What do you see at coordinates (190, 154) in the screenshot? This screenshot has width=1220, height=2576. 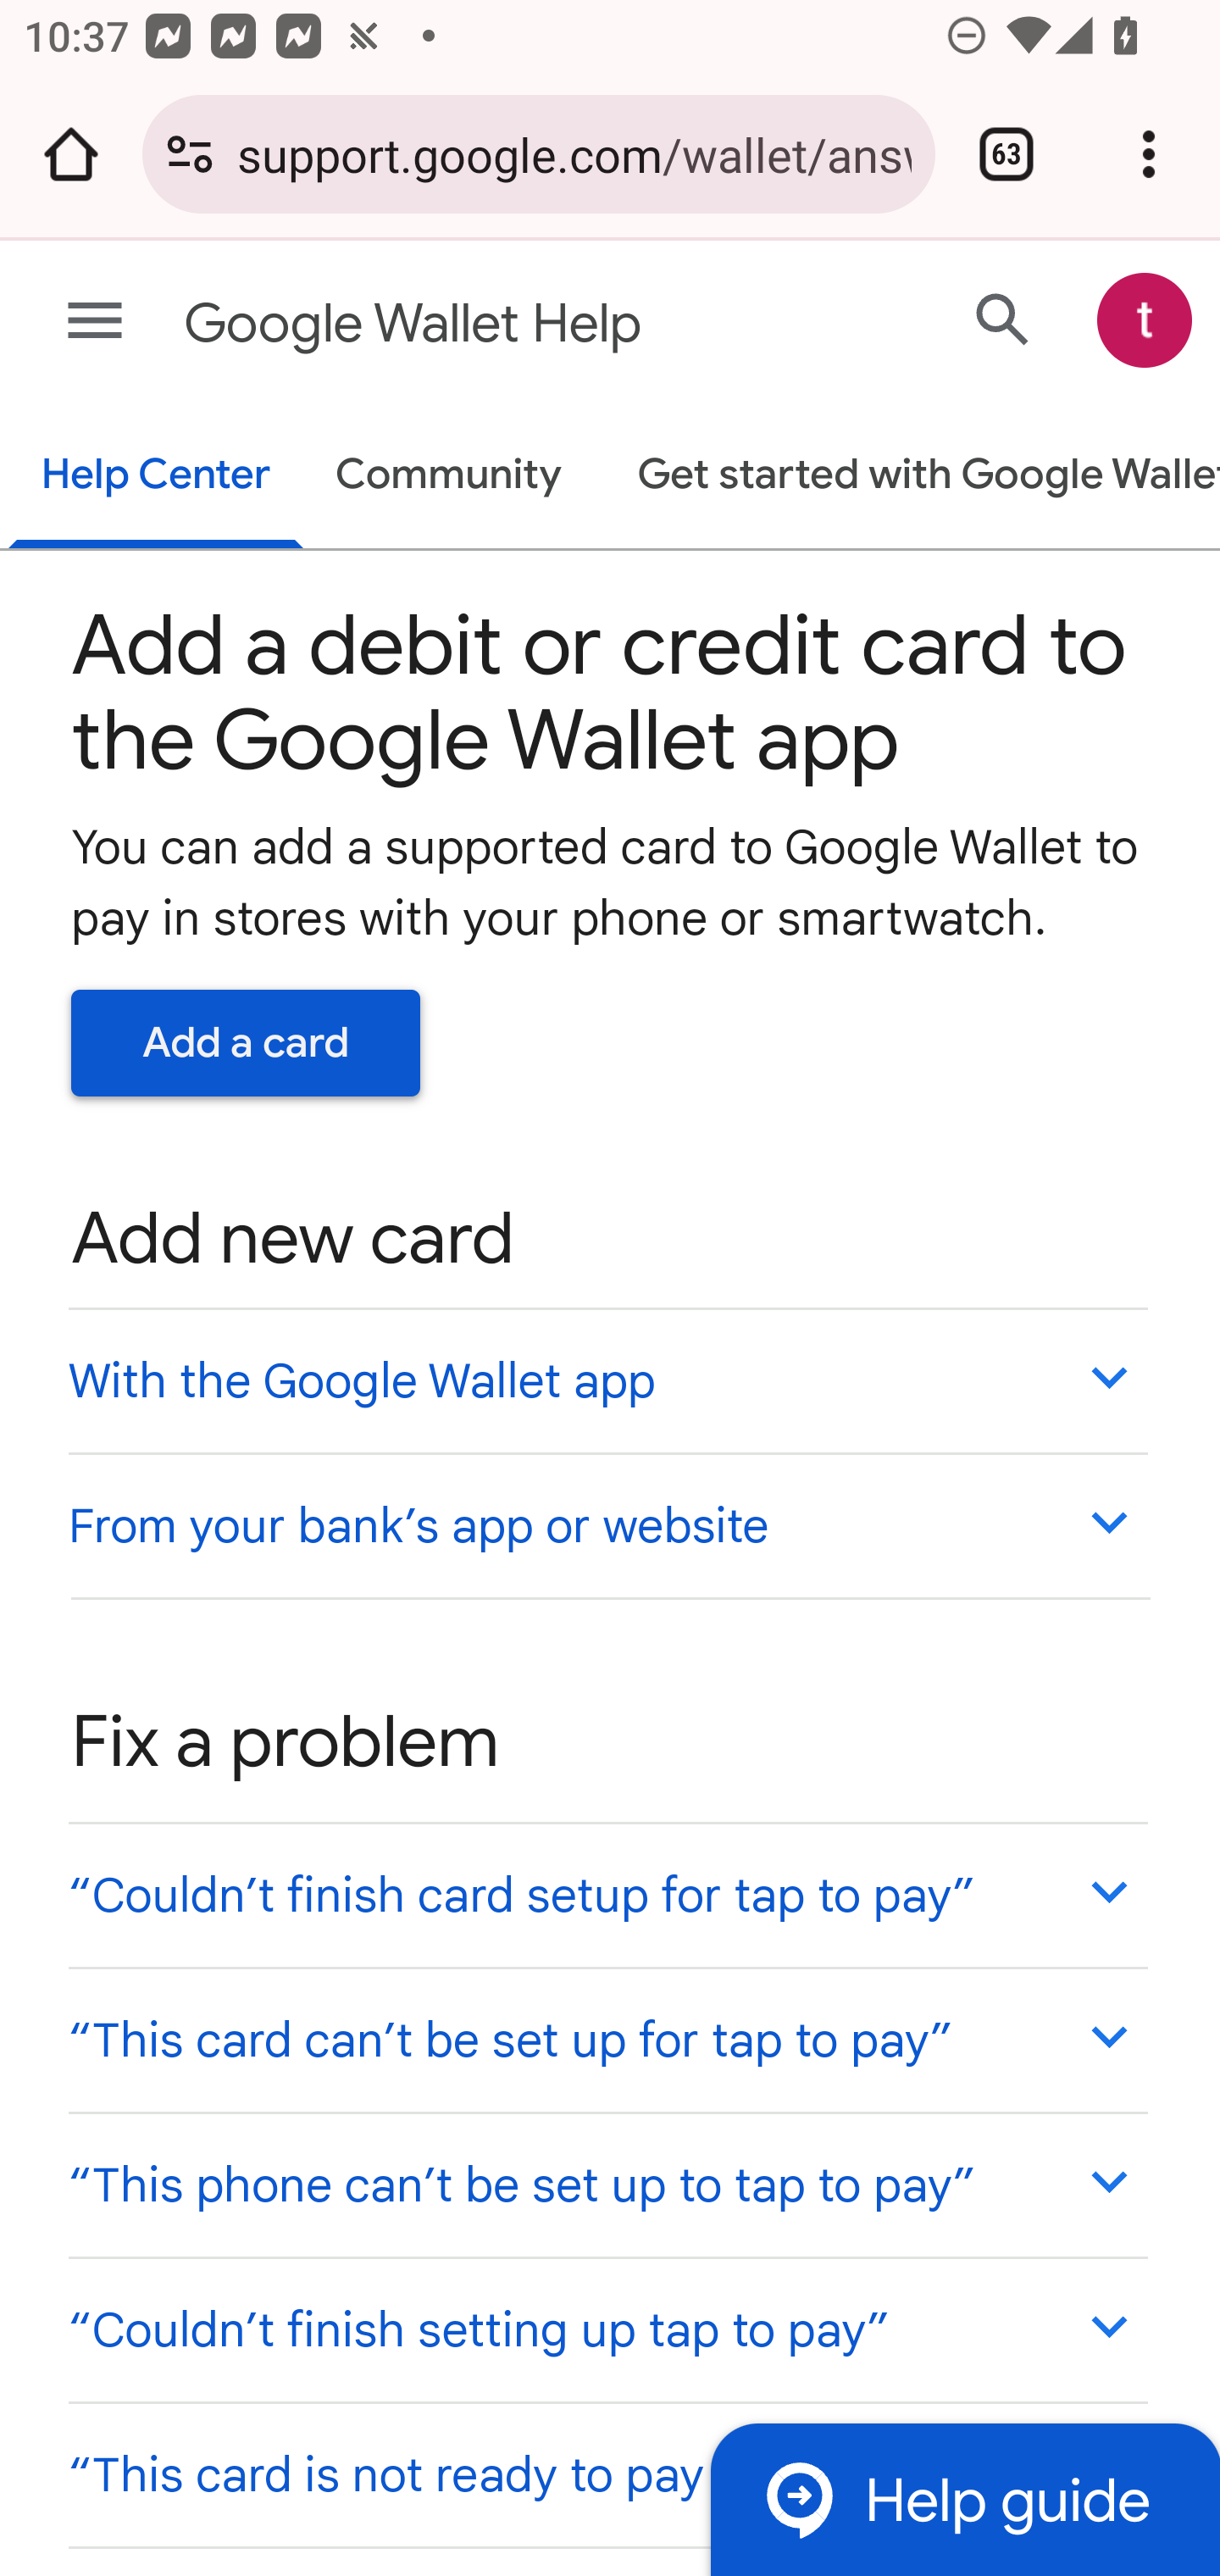 I see `Connection is secure` at bounding box center [190, 154].